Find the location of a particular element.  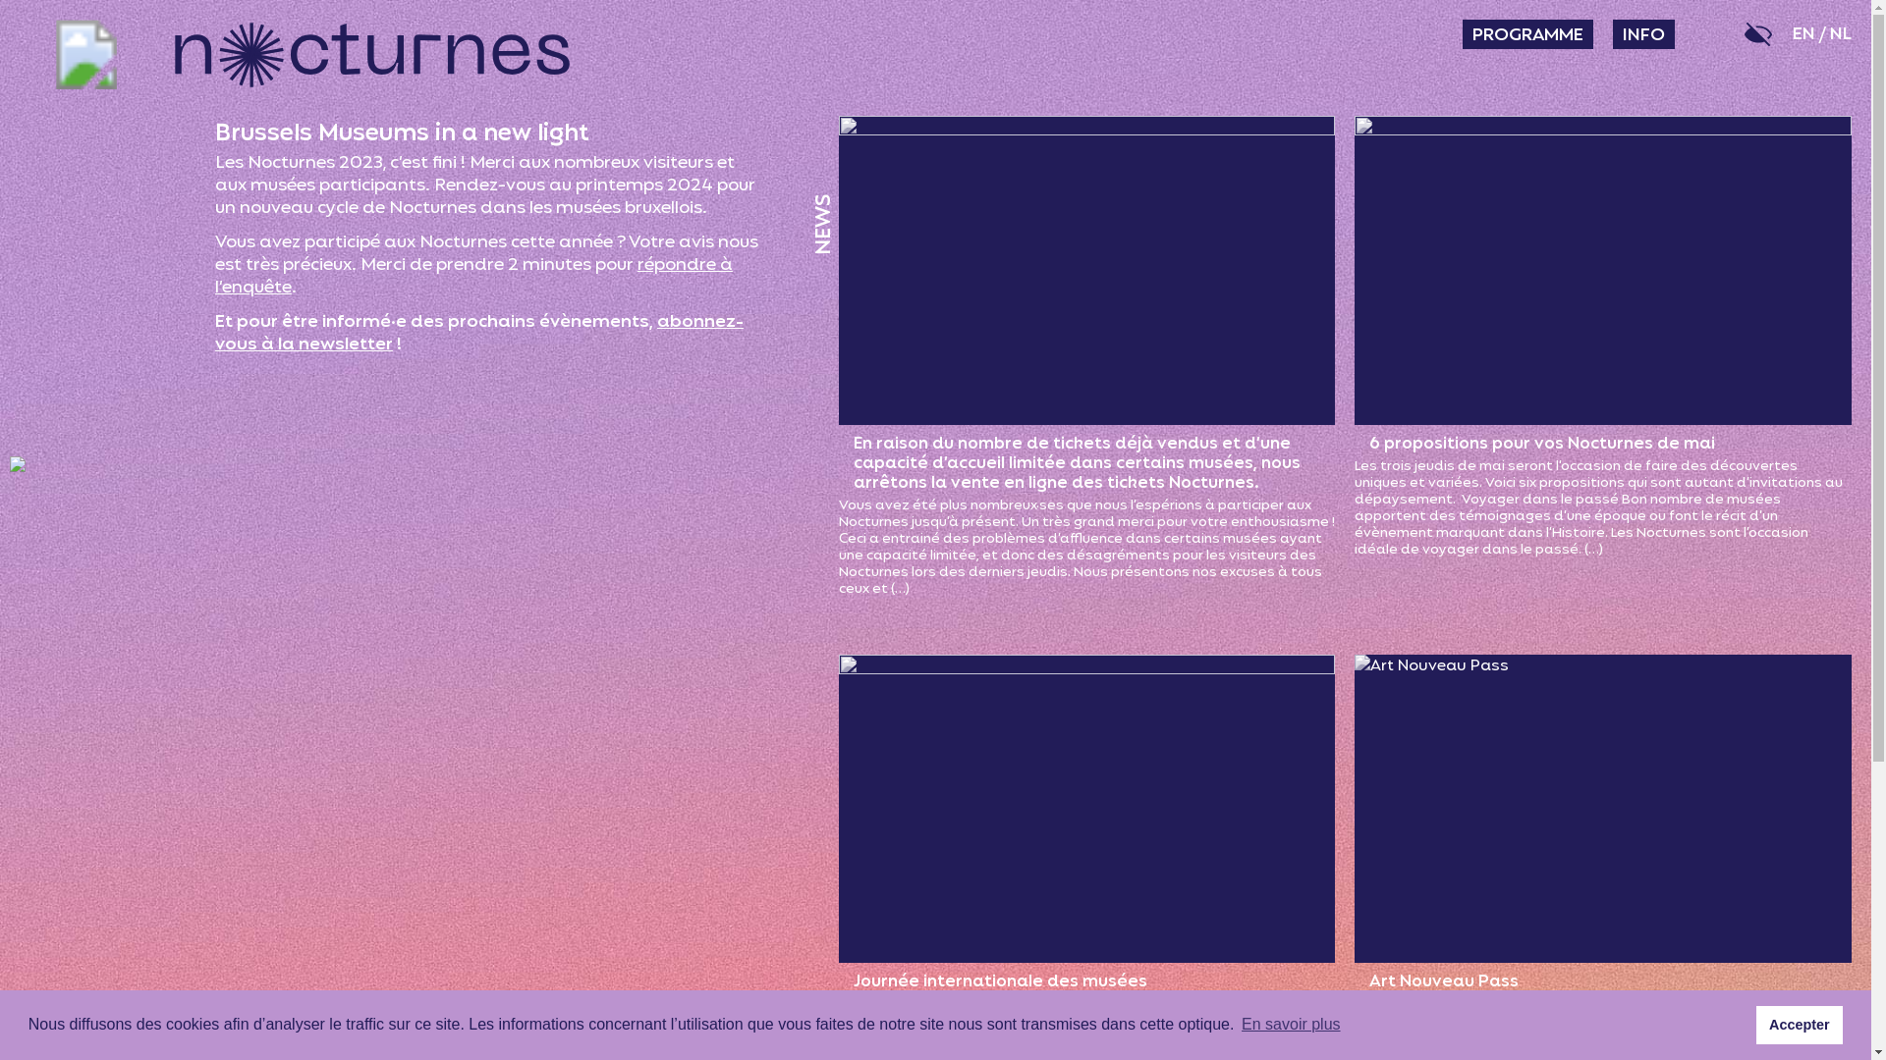

Accepter is located at coordinates (1800, 1025).